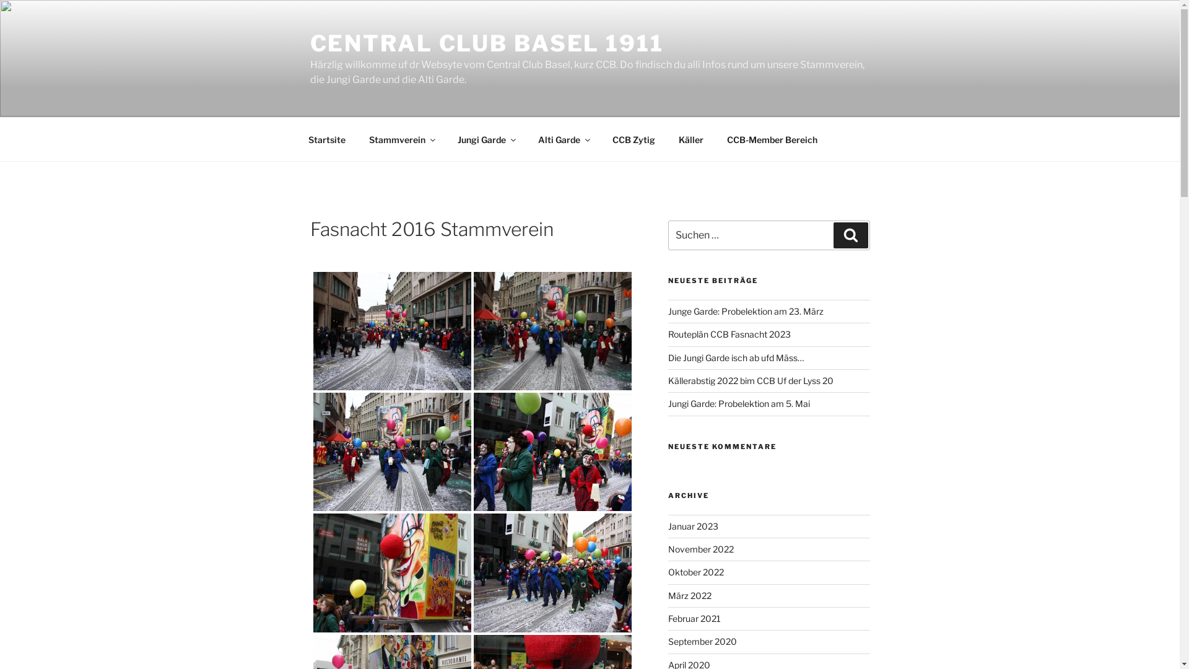 The height and width of the screenshot is (669, 1189). I want to click on Alti Garde, so click(564, 139).